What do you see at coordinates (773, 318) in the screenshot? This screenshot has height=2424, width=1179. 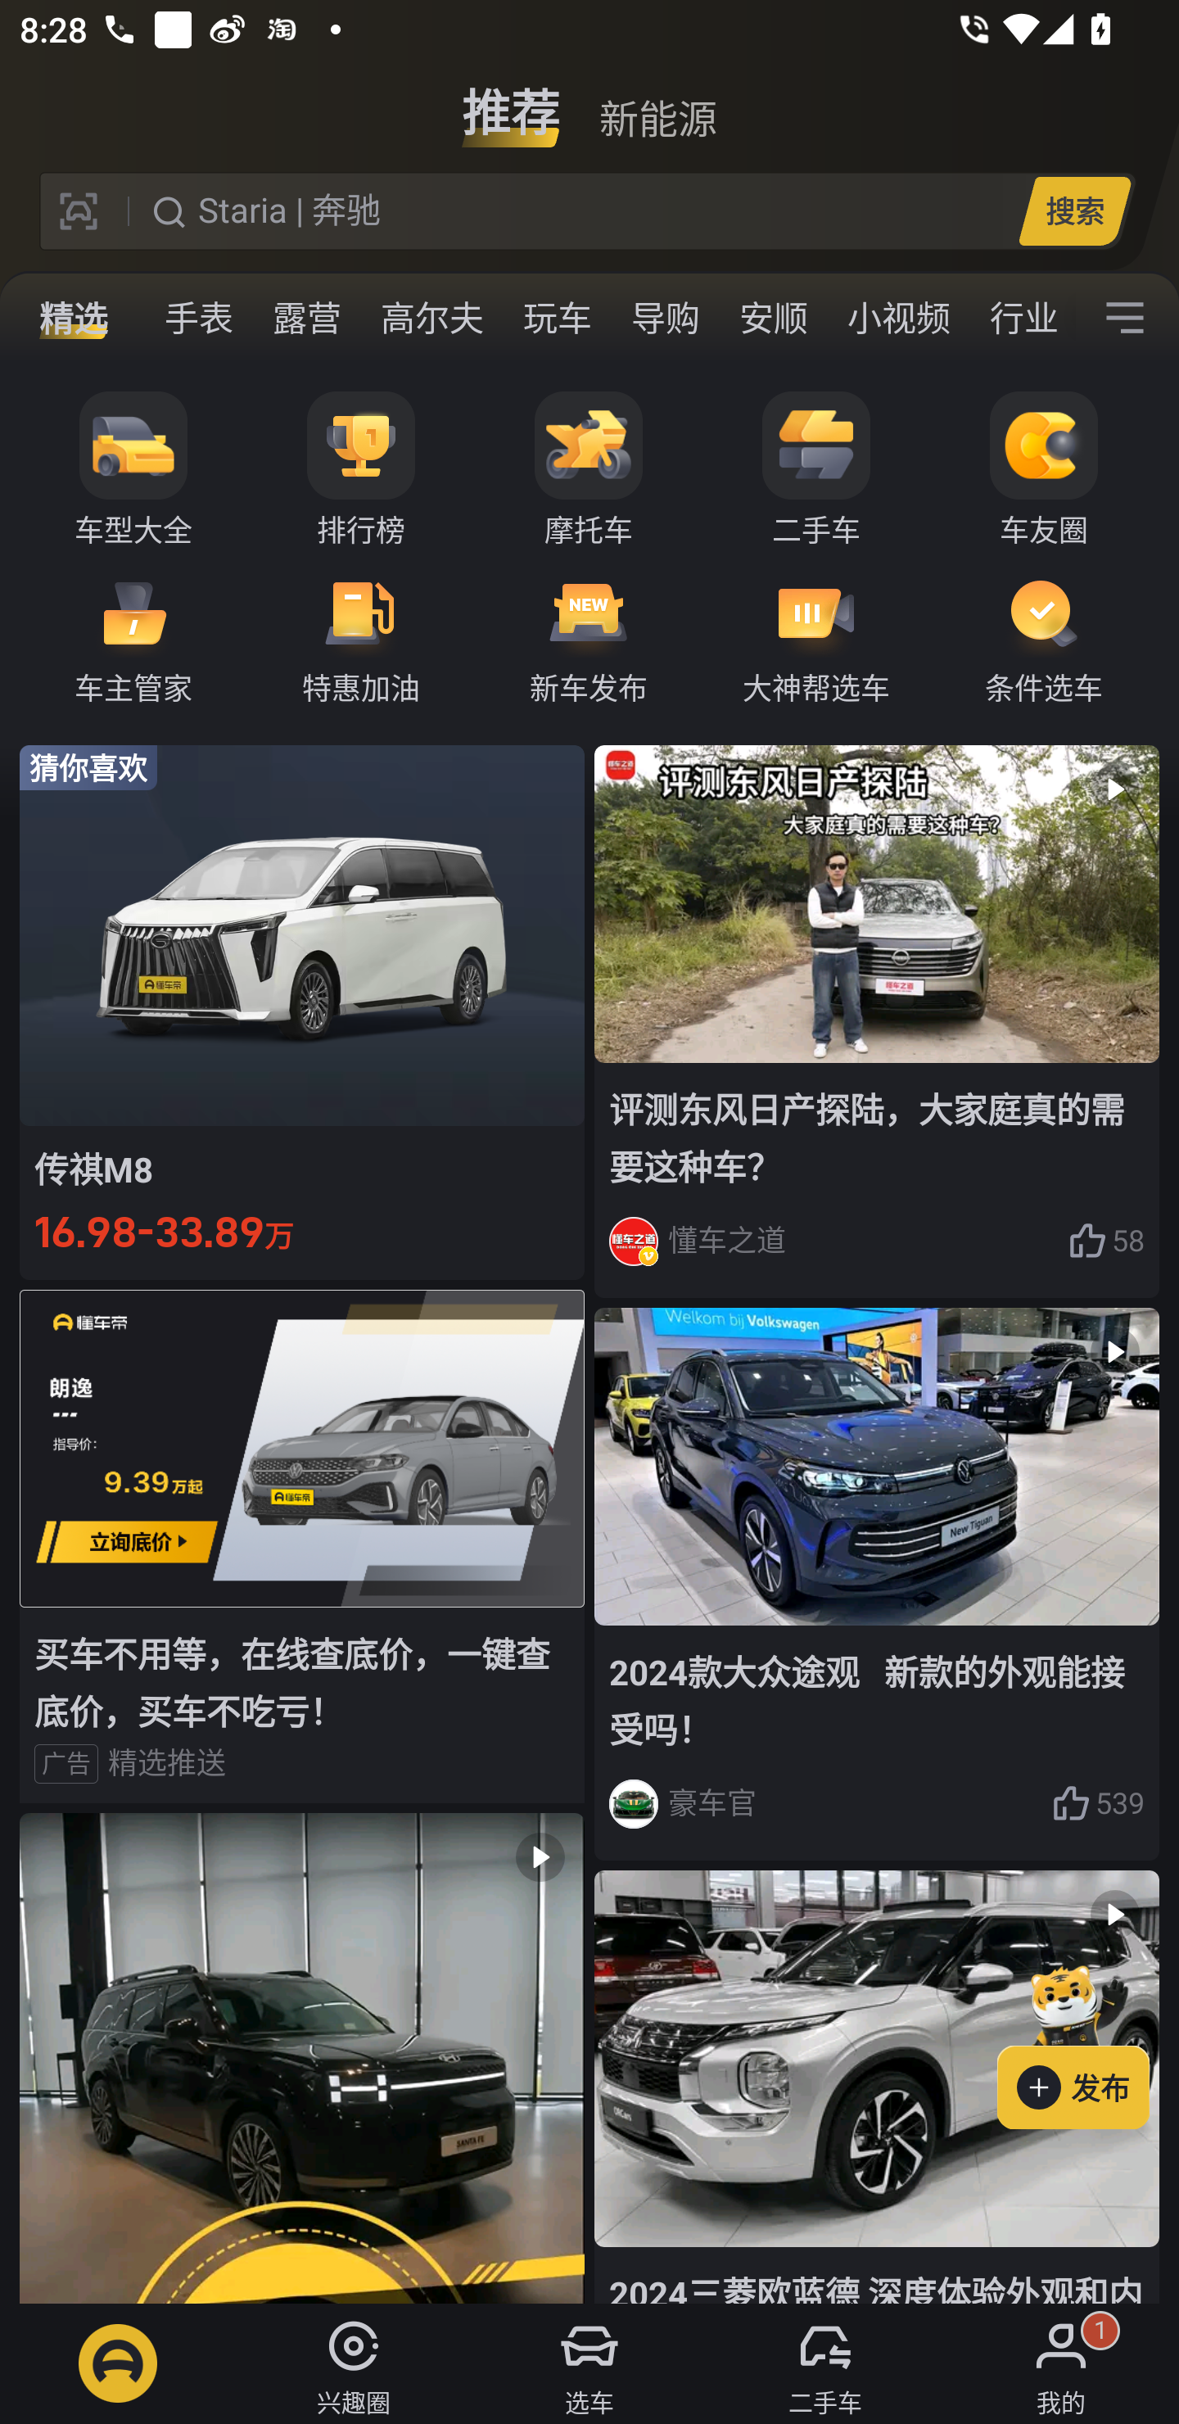 I see `安顺` at bounding box center [773, 318].